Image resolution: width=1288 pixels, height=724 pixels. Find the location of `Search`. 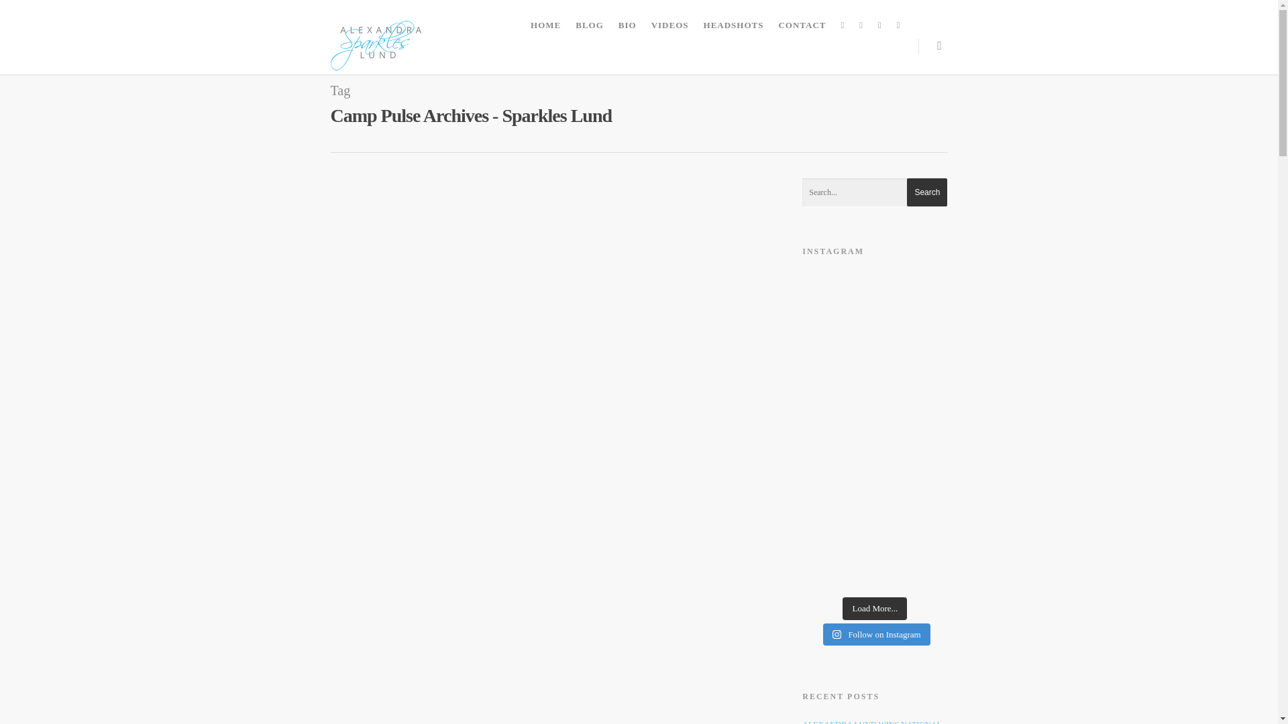

Search is located at coordinates (926, 192).